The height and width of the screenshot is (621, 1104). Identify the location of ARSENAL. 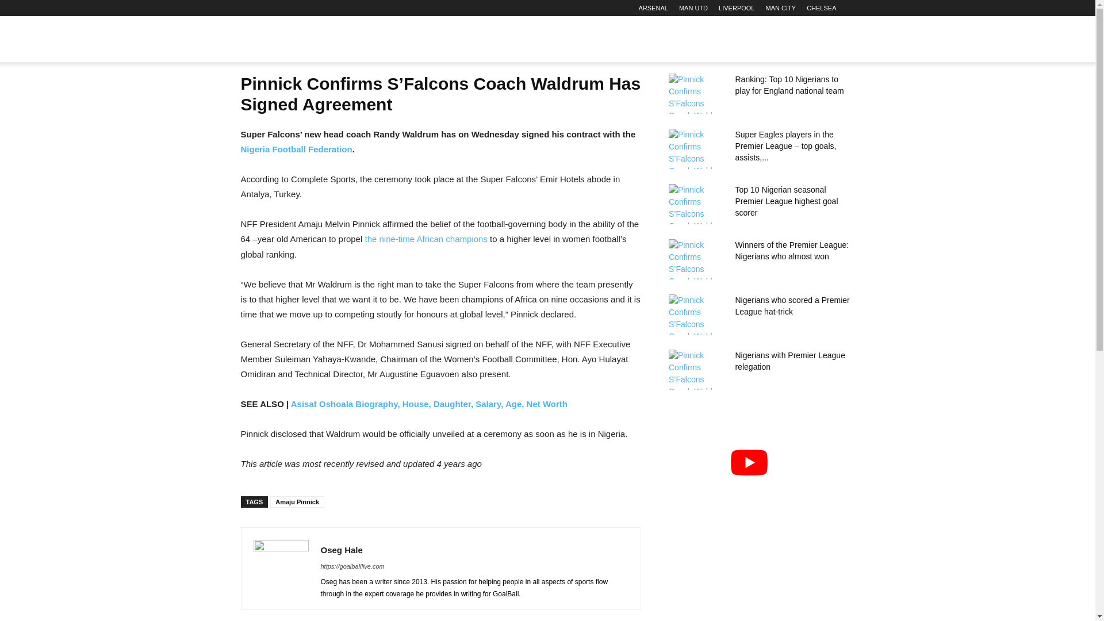
(653, 8).